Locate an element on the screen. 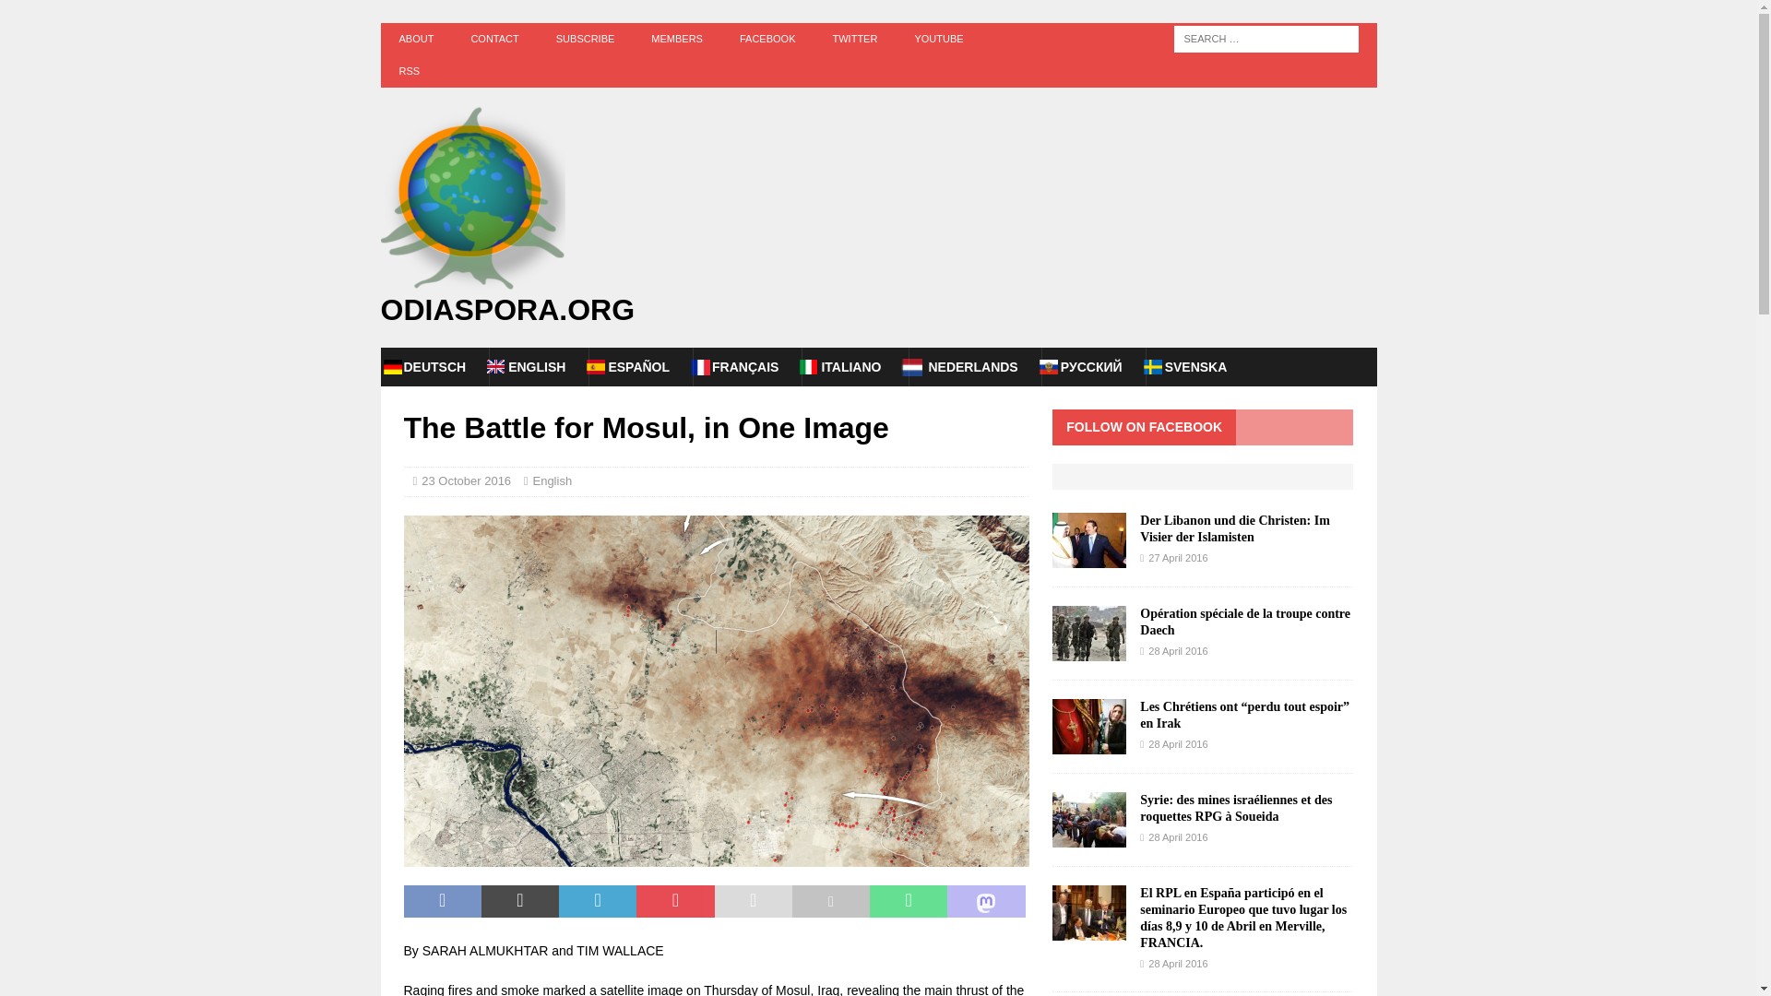  RSS is located at coordinates (409, 72).